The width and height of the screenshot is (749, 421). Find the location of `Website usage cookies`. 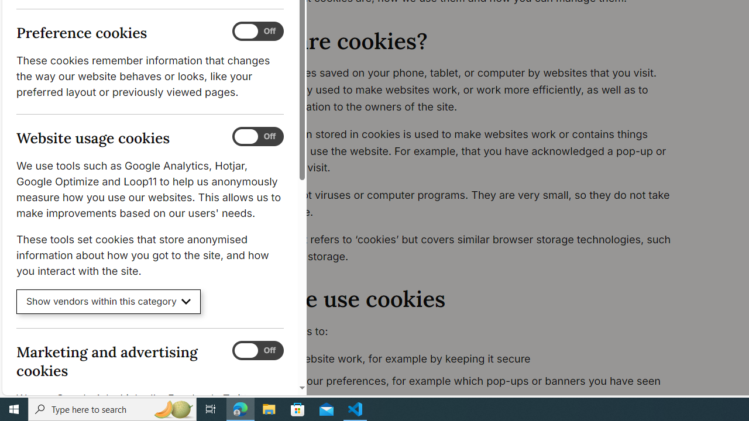

Website usage cookies is located at coordinates (257, 137).